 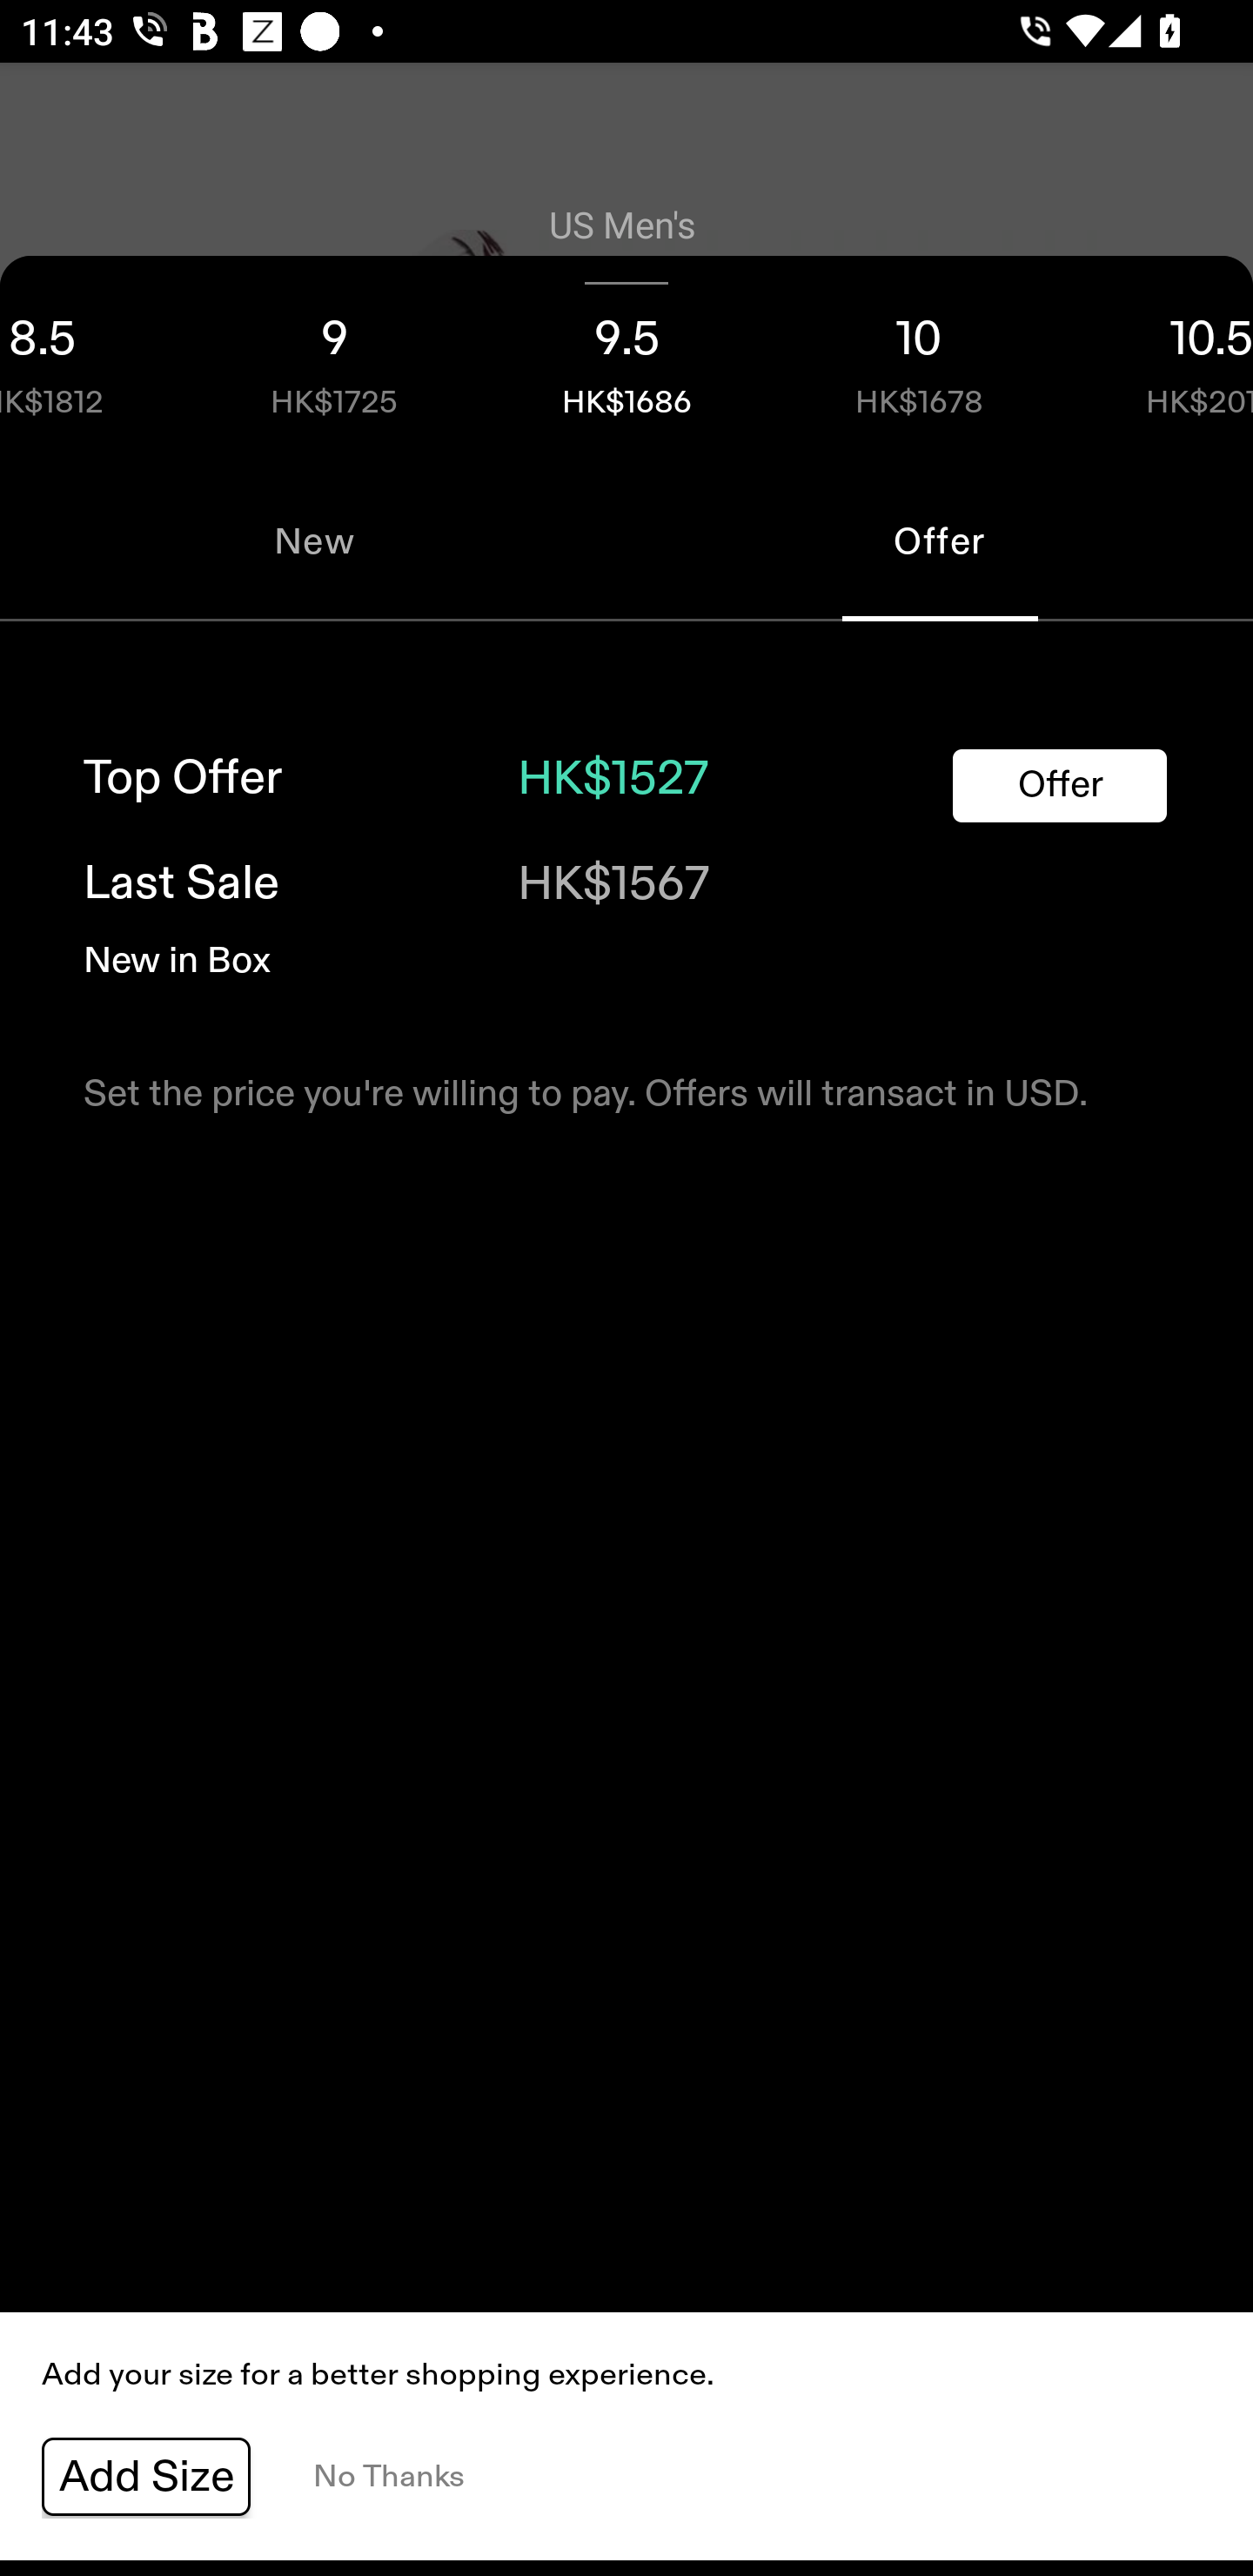 What do you see at coordinates (94, 359) in the screenshot?
I see `8.5 HK$1812` at bounding box center [94, 359].